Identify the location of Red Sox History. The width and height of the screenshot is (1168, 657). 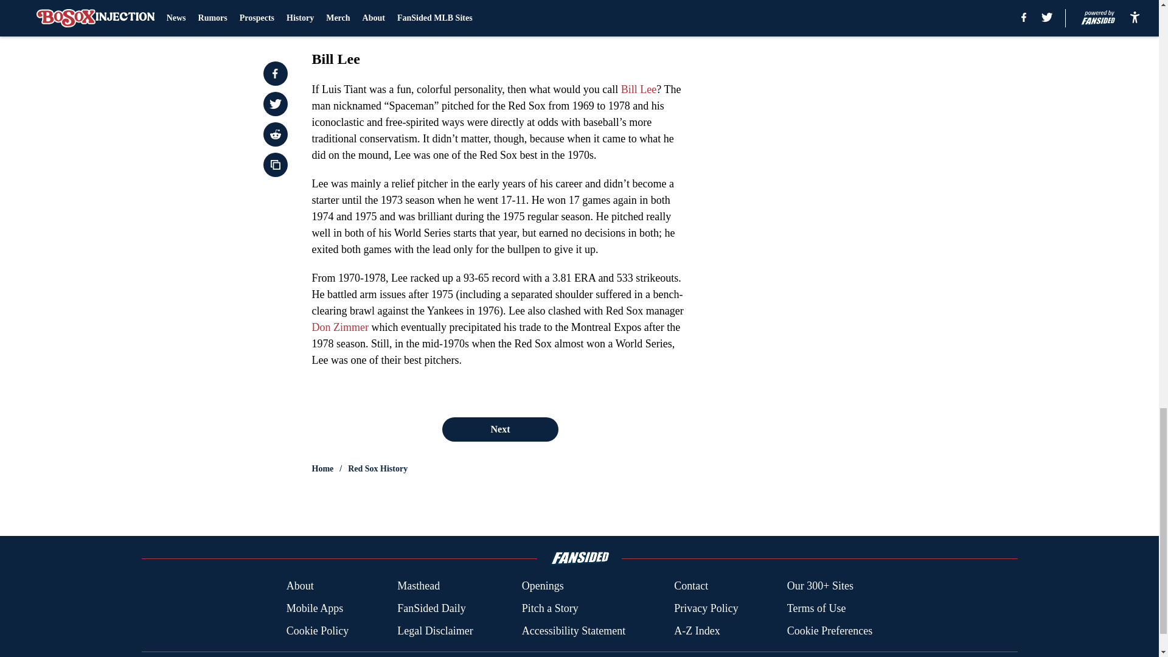
(378, 468).